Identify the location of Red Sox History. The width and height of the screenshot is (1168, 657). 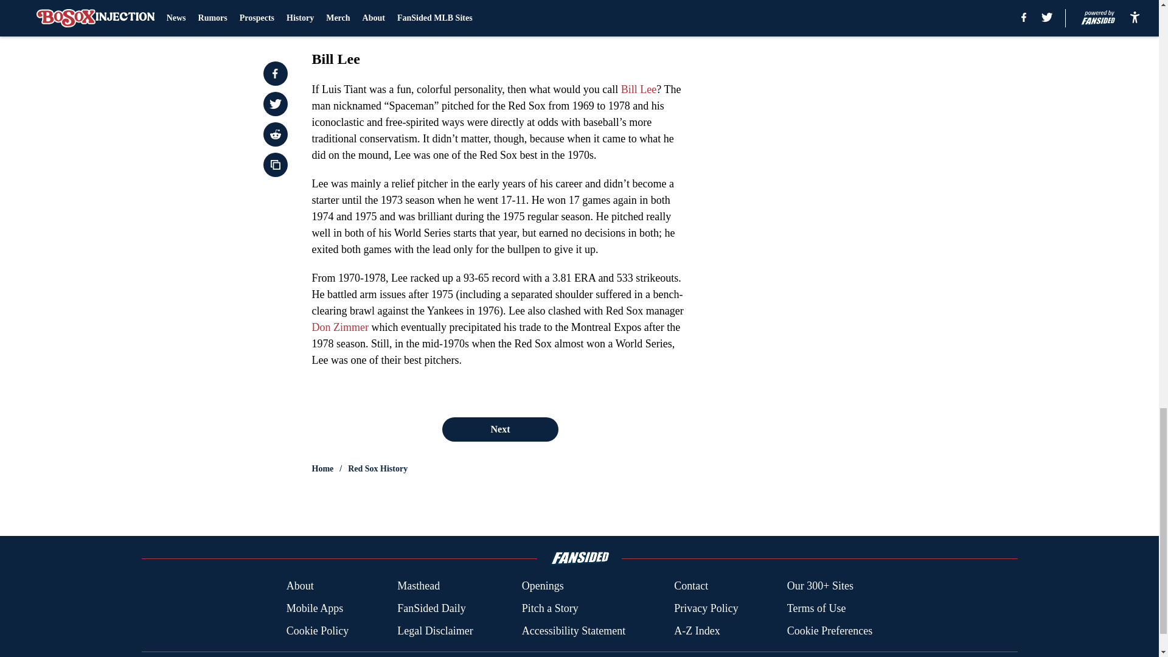
(378, 468).